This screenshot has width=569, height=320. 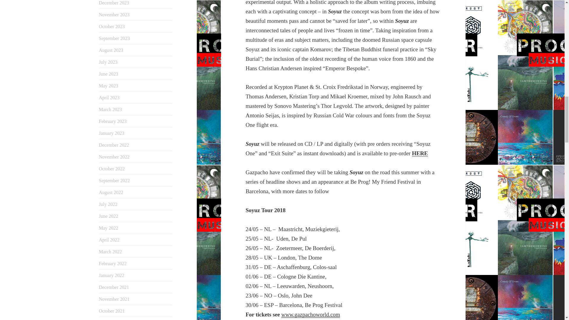 What do you see at coordinates (114, 38) in the screenshot?
I see `September 2023` at bounding box center [114, 38].